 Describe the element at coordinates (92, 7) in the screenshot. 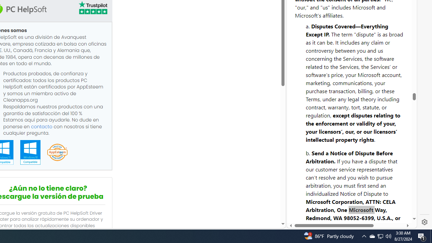

I see `TrustPilot` at that location.